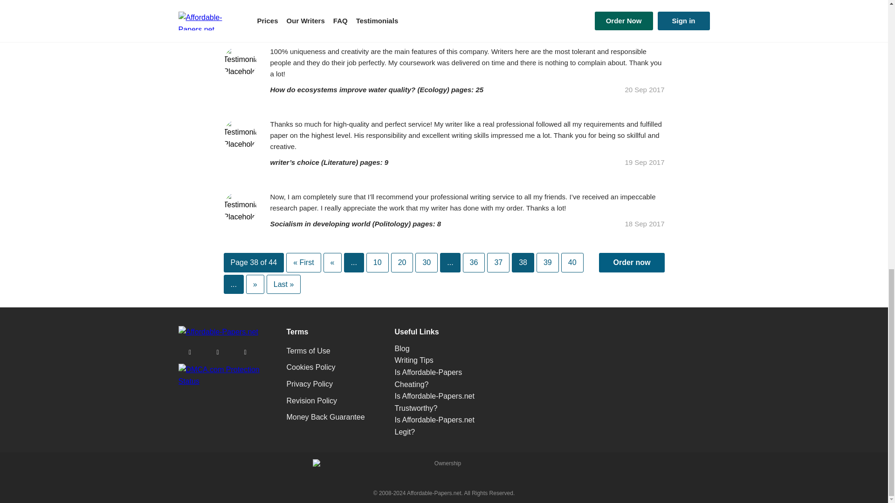 The height and width of the screenshot is (503, 895). Describe the element at coordinates (190, 352) in the screenshot. I see `Follow us at Instagram` at that location.